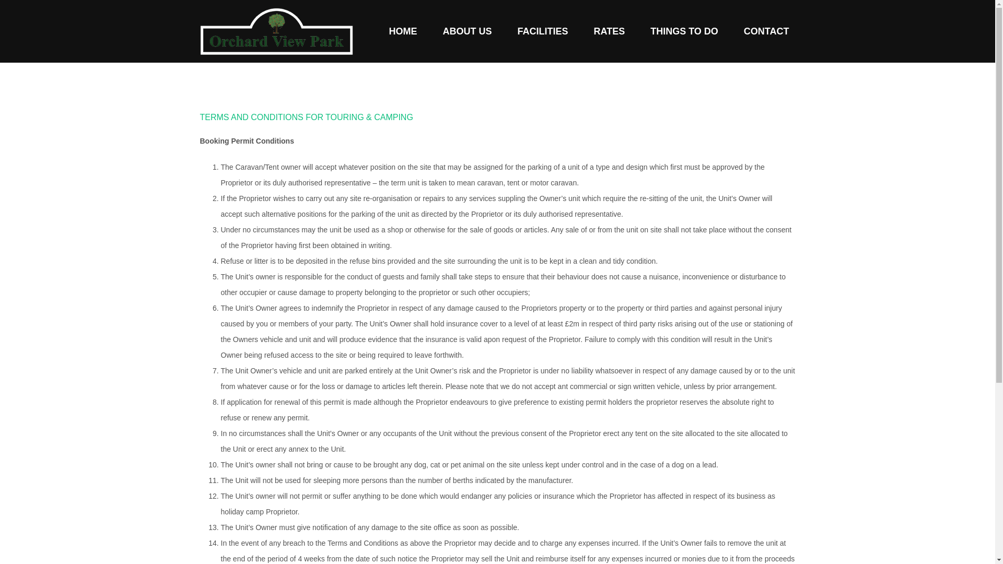 The height and width of the screenshot is (564, 1003). I want to click on CONTACT, so click(766, 31).